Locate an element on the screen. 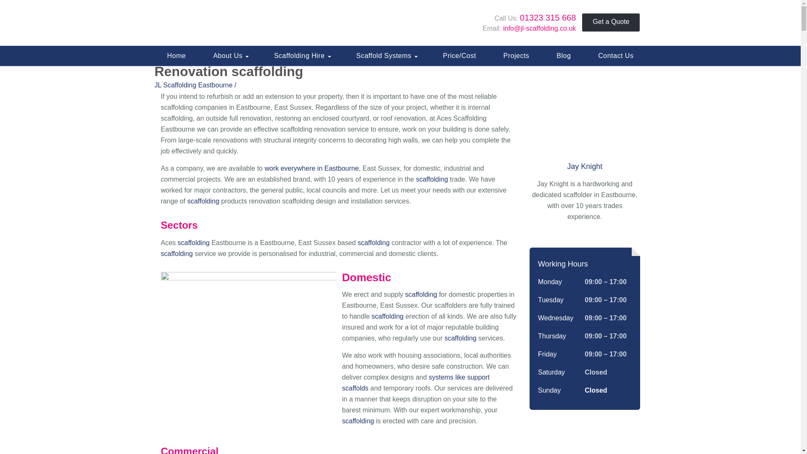 This screenshot has height=454, width=807. scaffolding is located at coordinates (432, 179).